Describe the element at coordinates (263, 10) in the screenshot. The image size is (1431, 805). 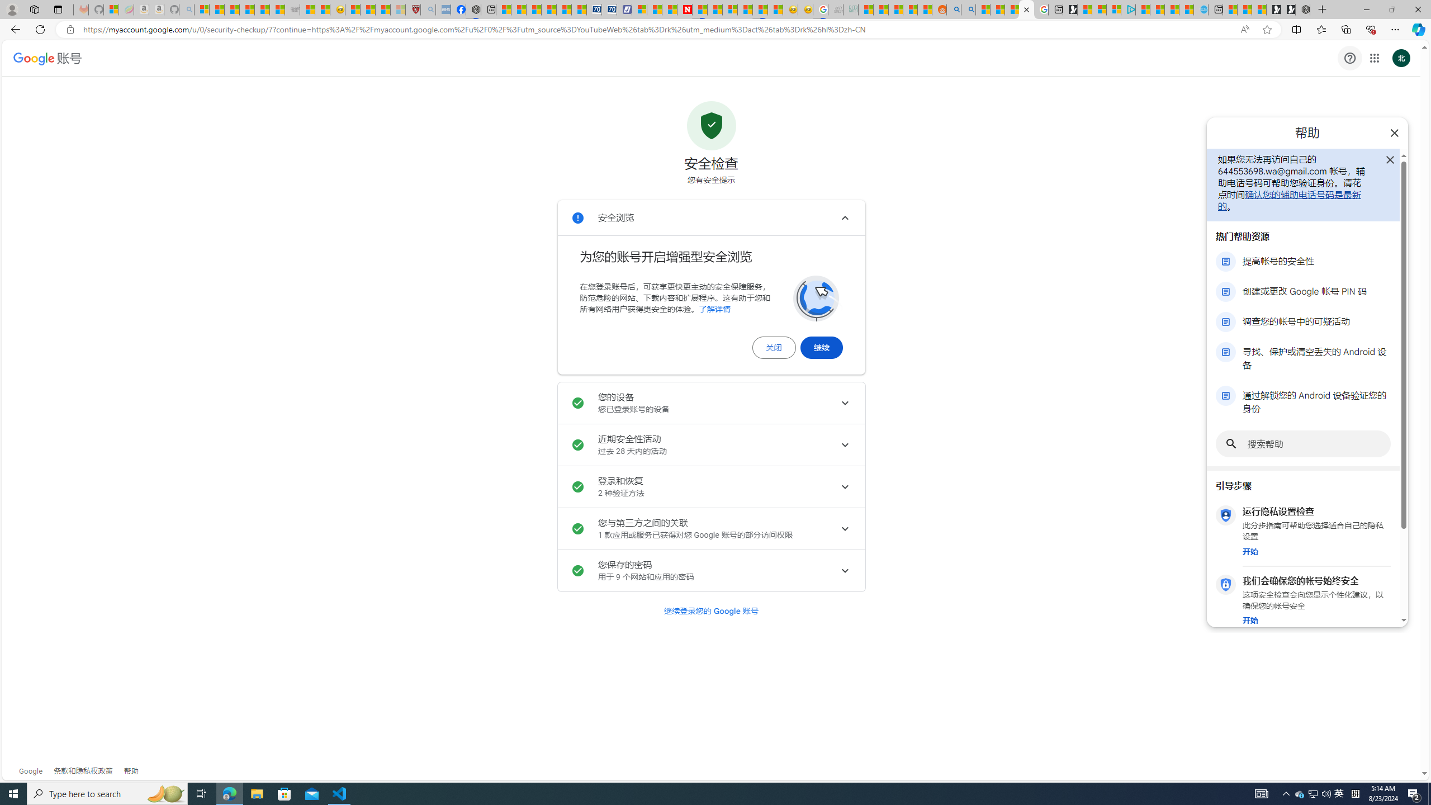
I see `New Report Confirms 2023 Was Record Hot | Watch` at that location.